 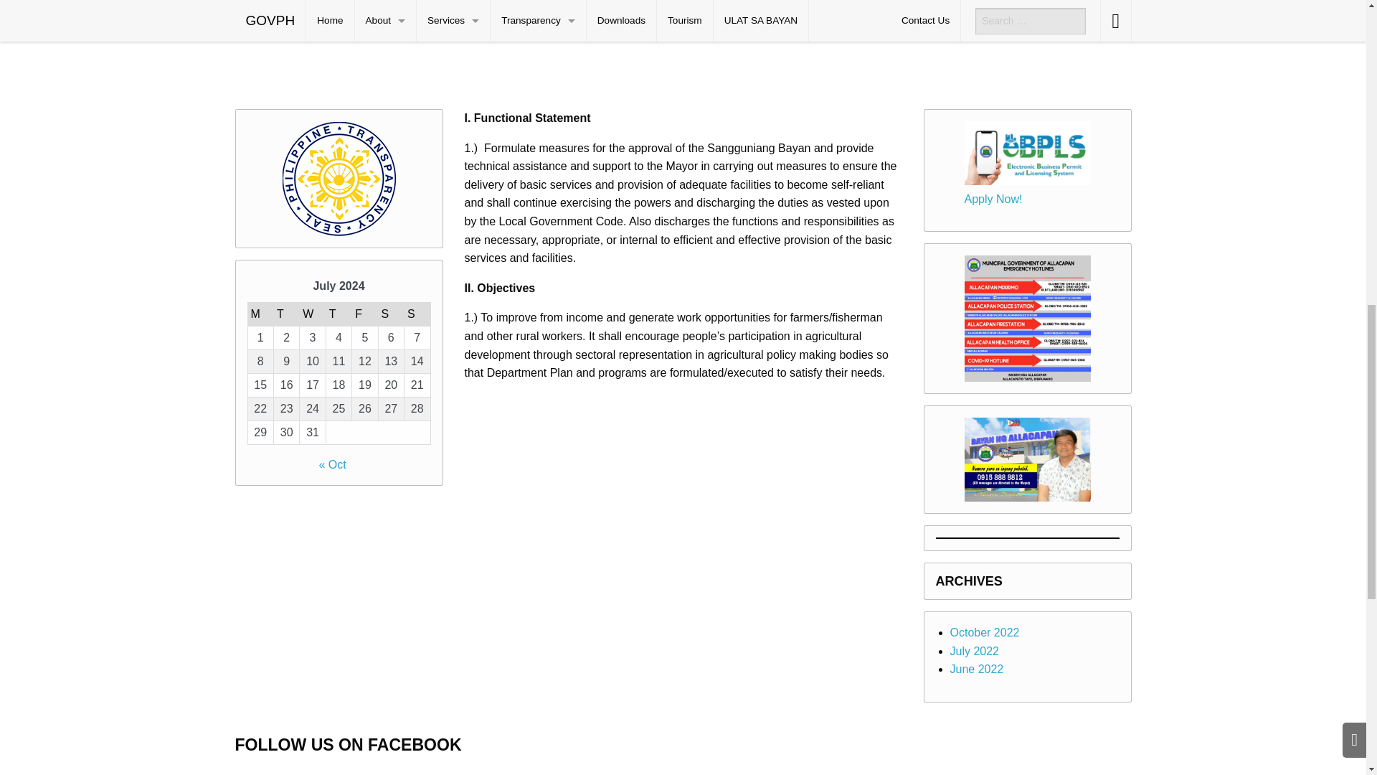 What do you see at coordinates (417, 314) in the screenshot?
I see `Sunday` at bounding box center [417, 314].